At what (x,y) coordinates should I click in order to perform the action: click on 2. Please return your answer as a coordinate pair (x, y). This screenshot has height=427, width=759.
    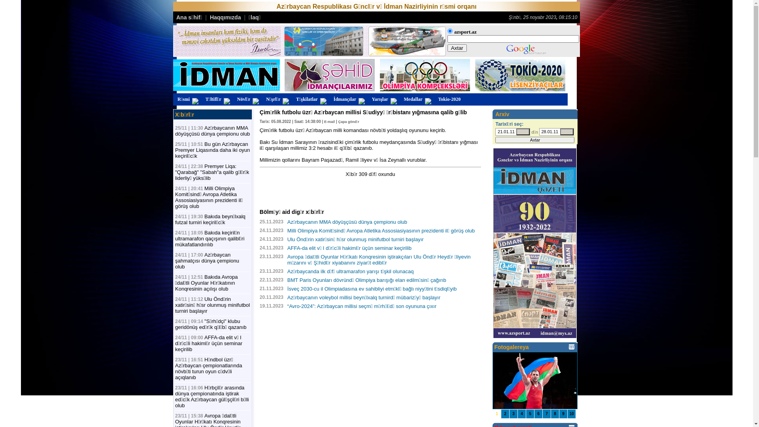
    Looking at the image, I should click on (505, 414).